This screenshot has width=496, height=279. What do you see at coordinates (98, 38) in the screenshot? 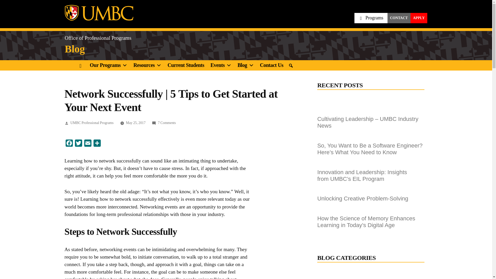
I see `Office of Professional Programs` at bounding box center [98, 38].